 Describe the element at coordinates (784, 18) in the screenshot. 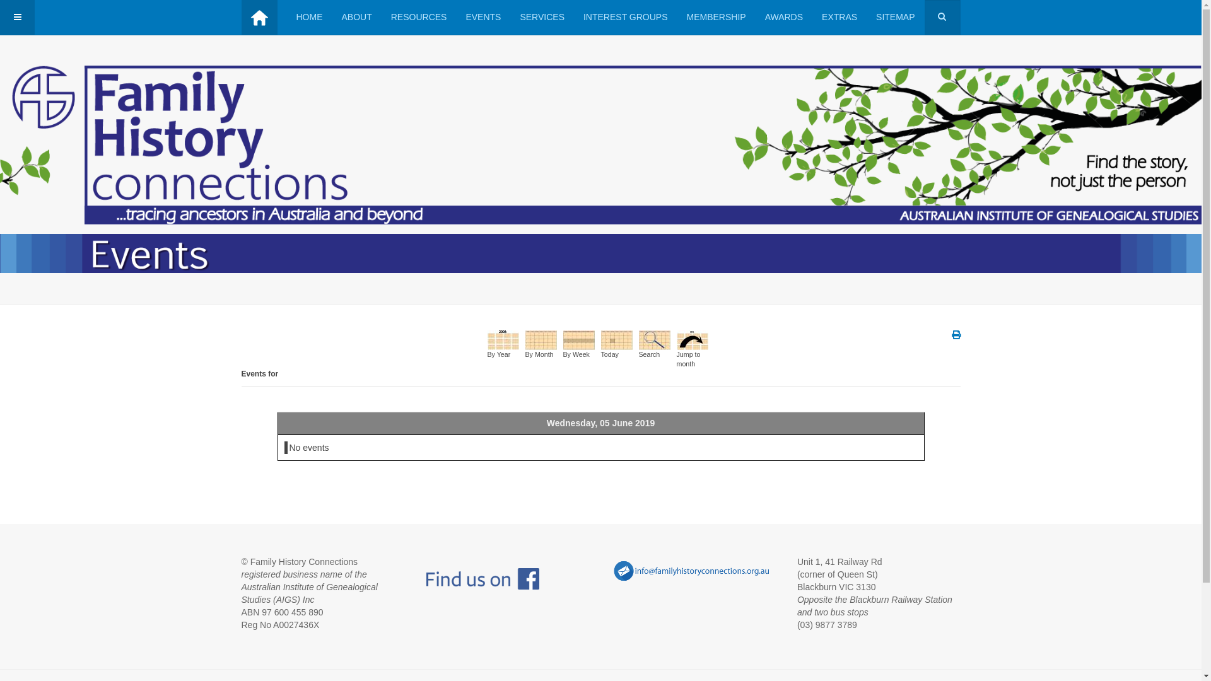

I see `AWARDS` at that location.